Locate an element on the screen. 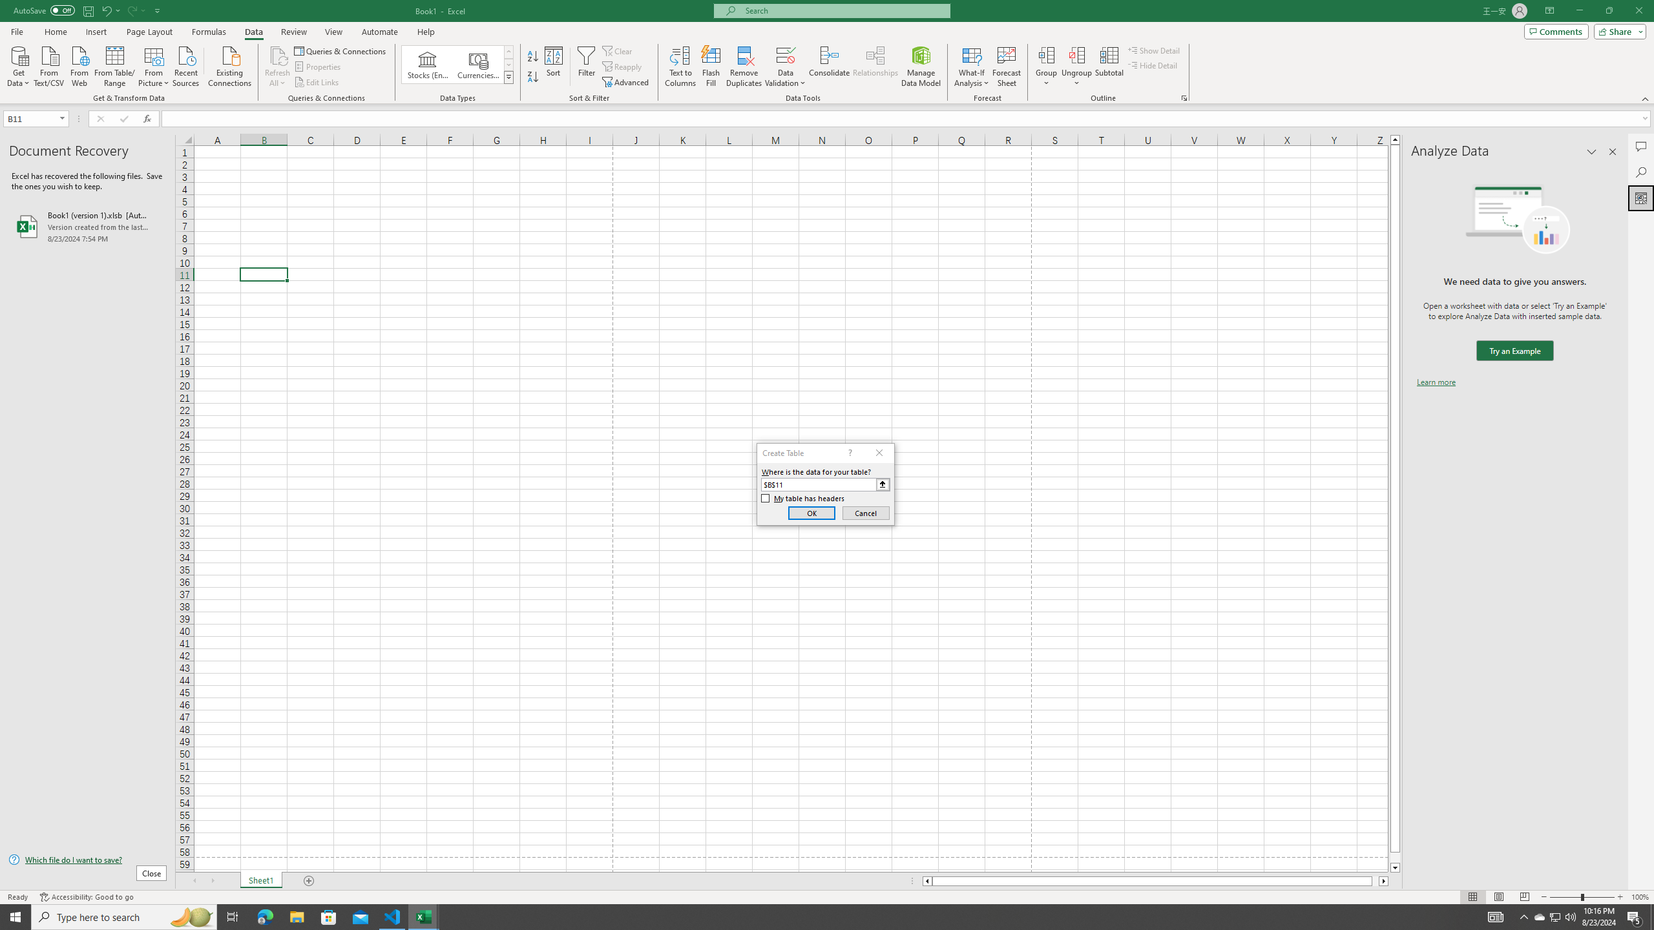 This screenshot has width=1654, height=930. Data Validation... is located at coordinates (786, 55).